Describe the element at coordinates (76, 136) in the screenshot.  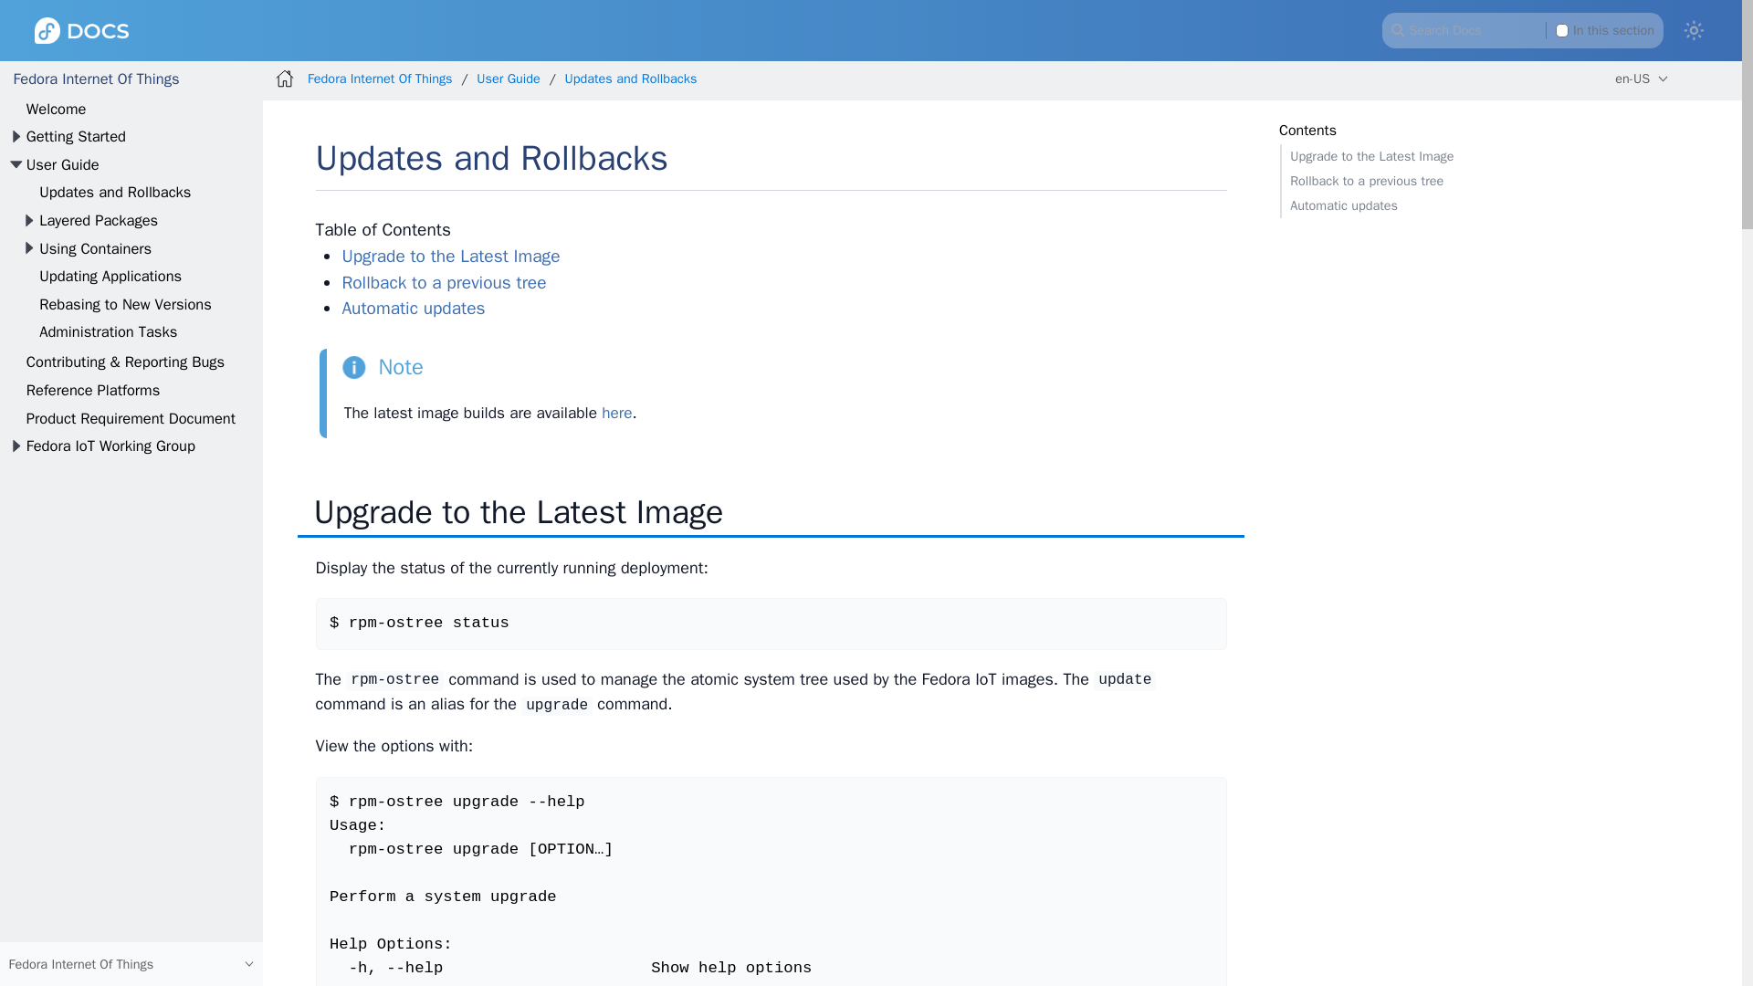
I see `Getting Started` at that location.